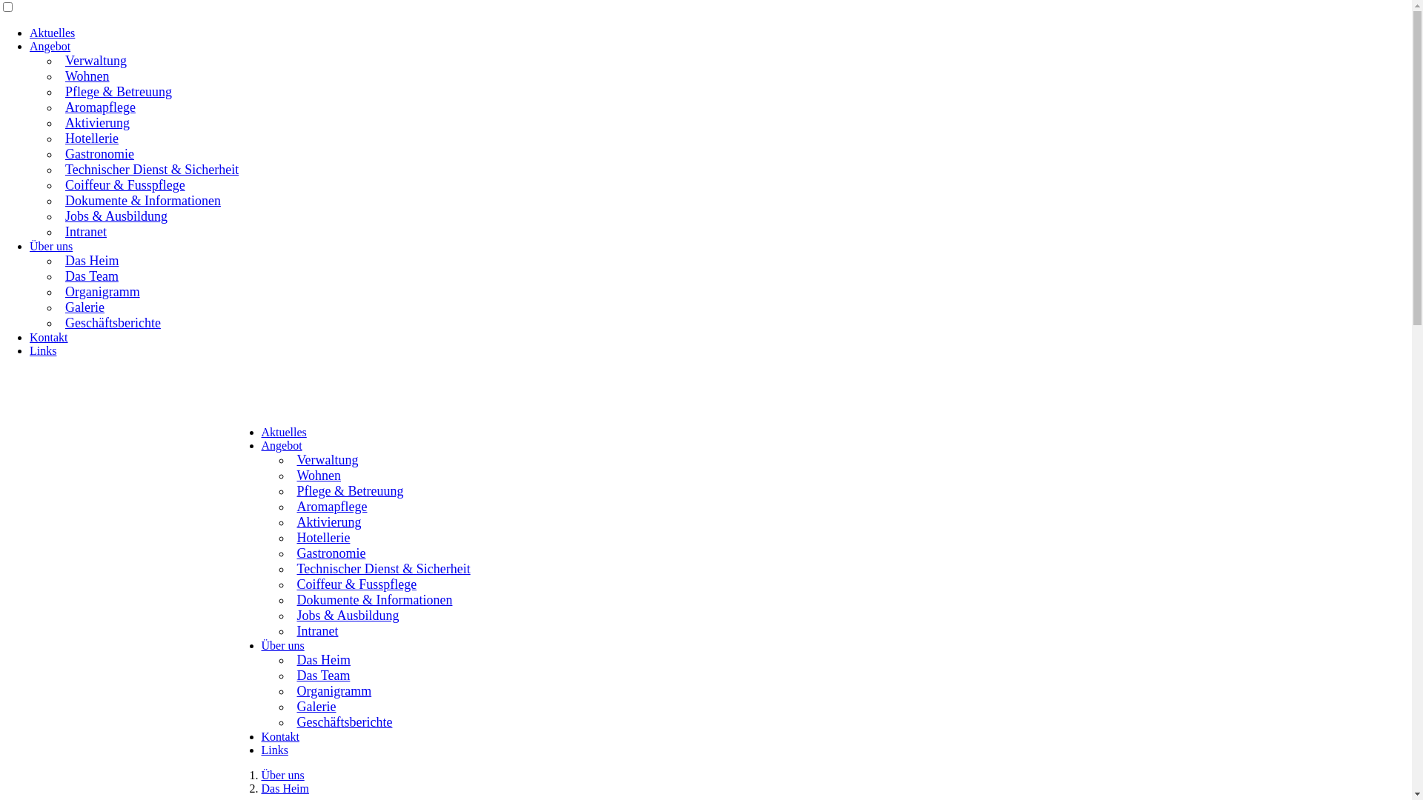  Describe the element at coordinates (326, 458) in the screenshot. I see `Verwaltung` at that location.